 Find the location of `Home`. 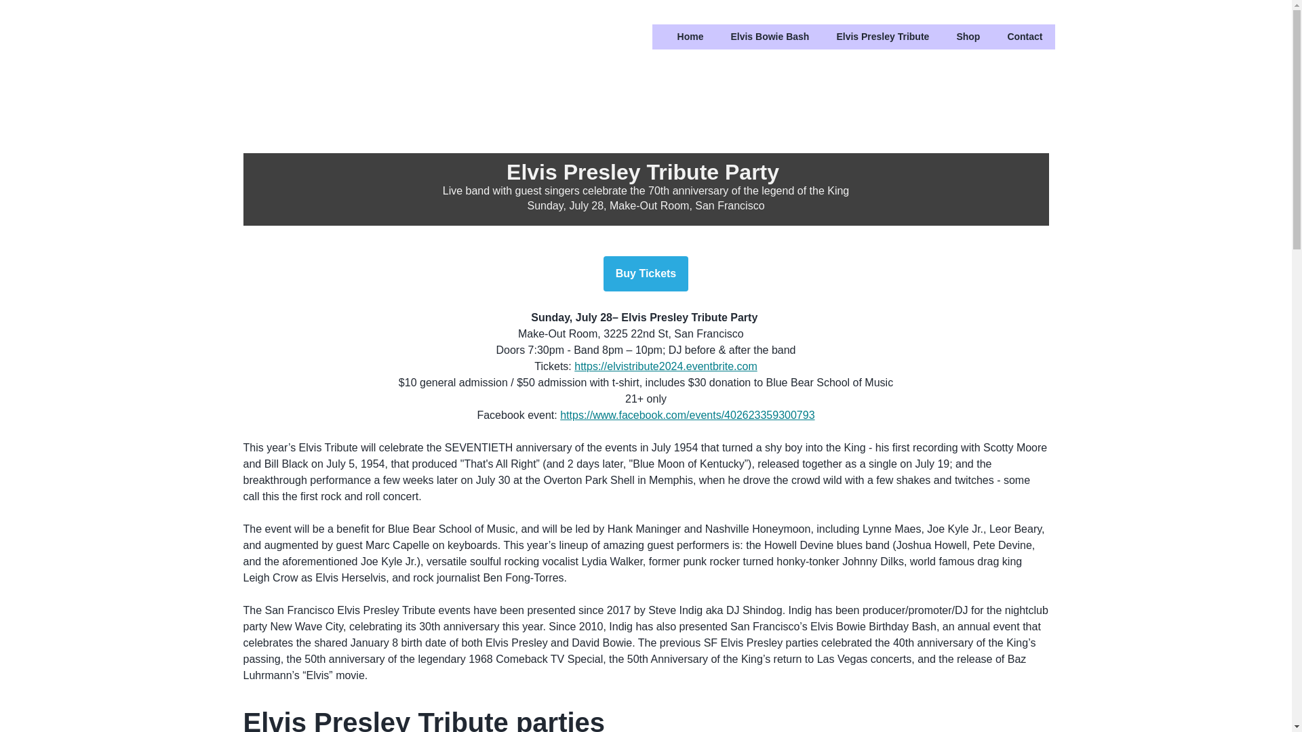

Home is located at coordinates (690, 37).